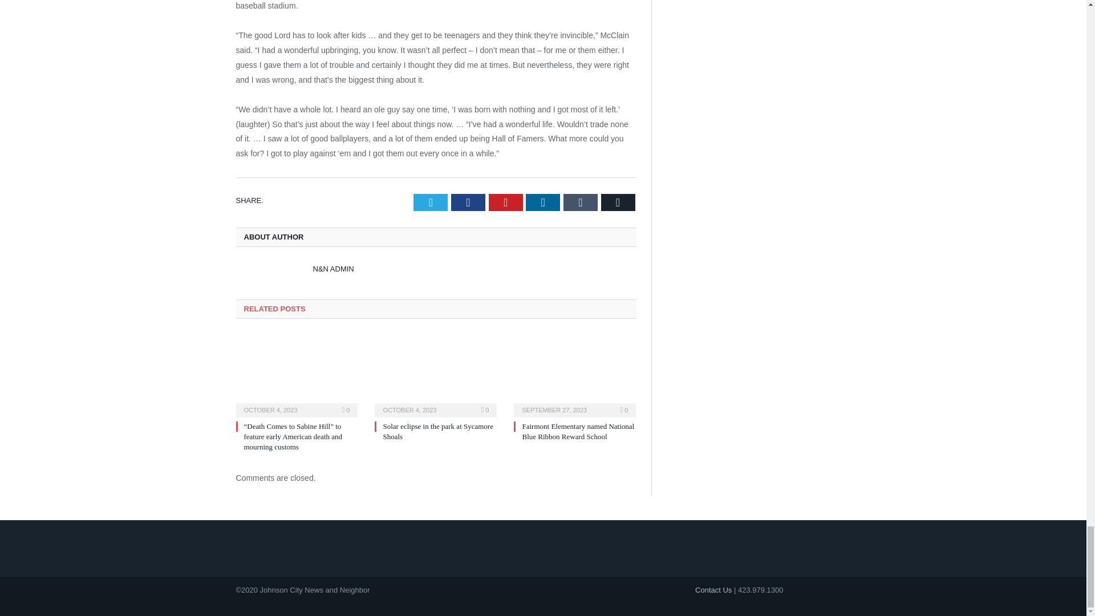  What do you see at coordinates (505, 202) in the screenshot?
I see `Pinterest` at bounding box center [505, 202].